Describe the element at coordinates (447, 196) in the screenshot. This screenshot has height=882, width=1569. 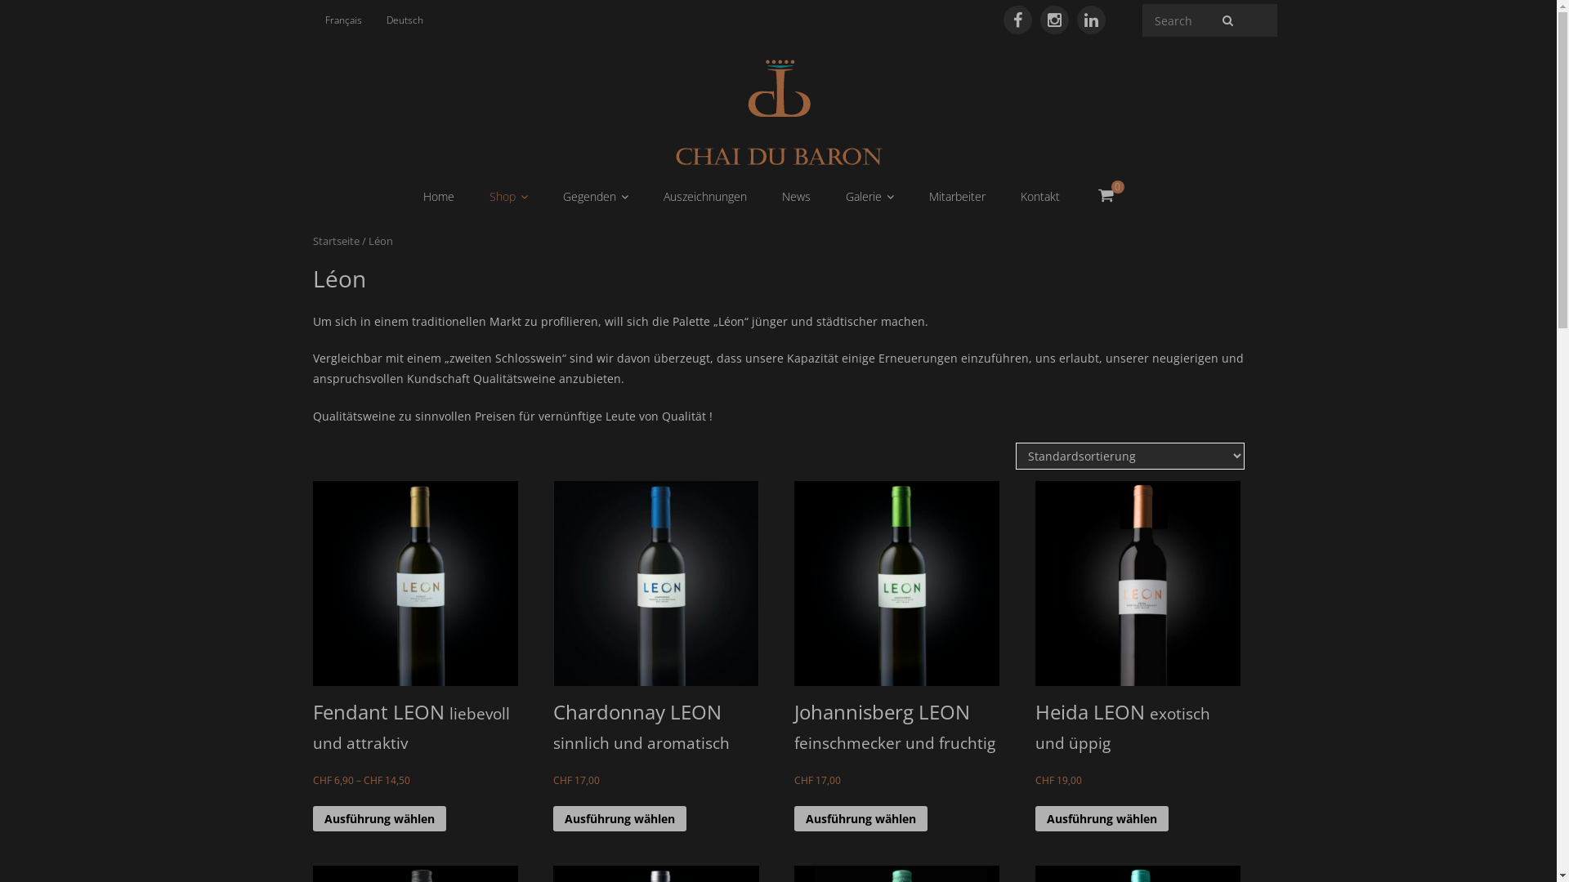
I see `Home` at that location.